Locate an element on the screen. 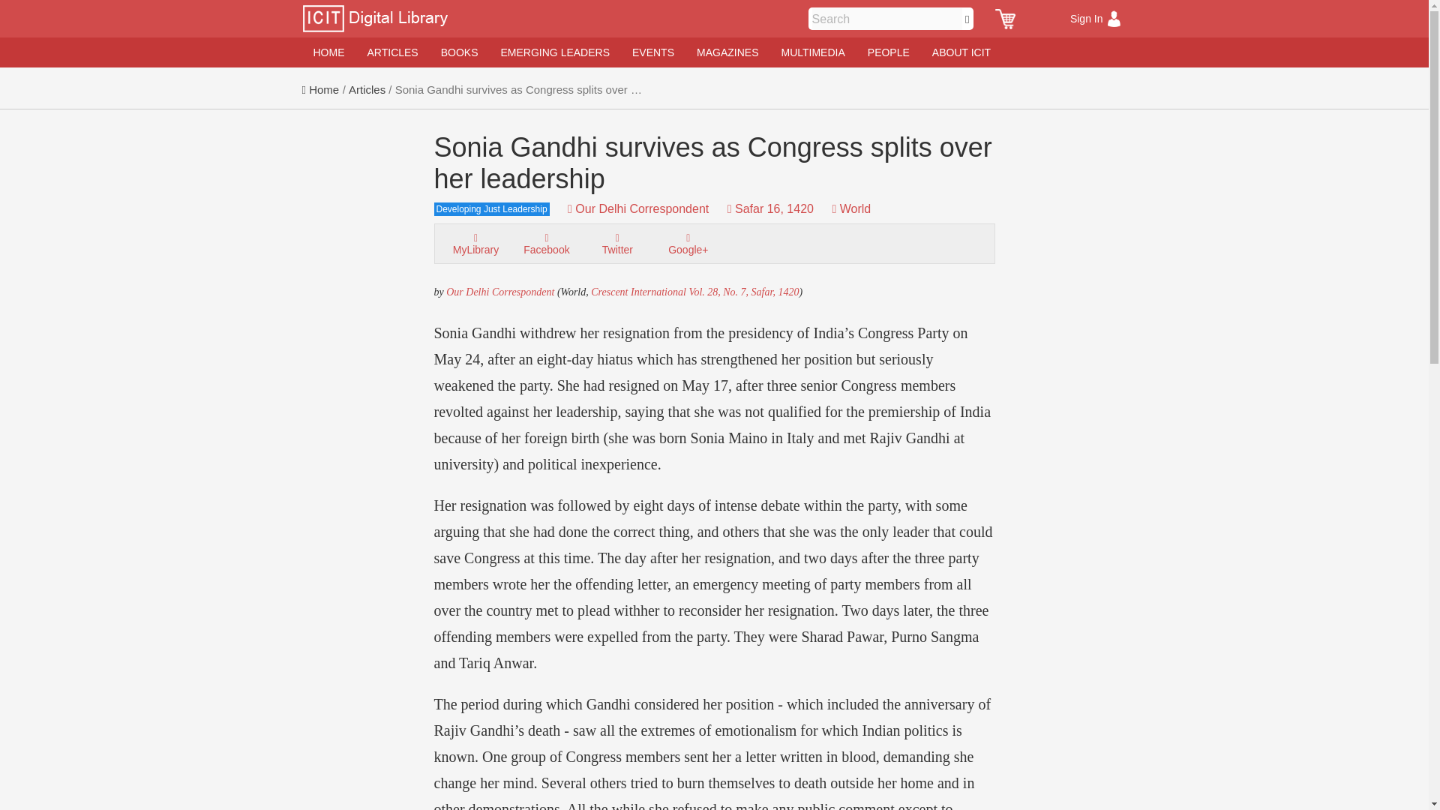 The image size is (1440, 810). Developing Just Leadership is located at coordinates (498, 204).